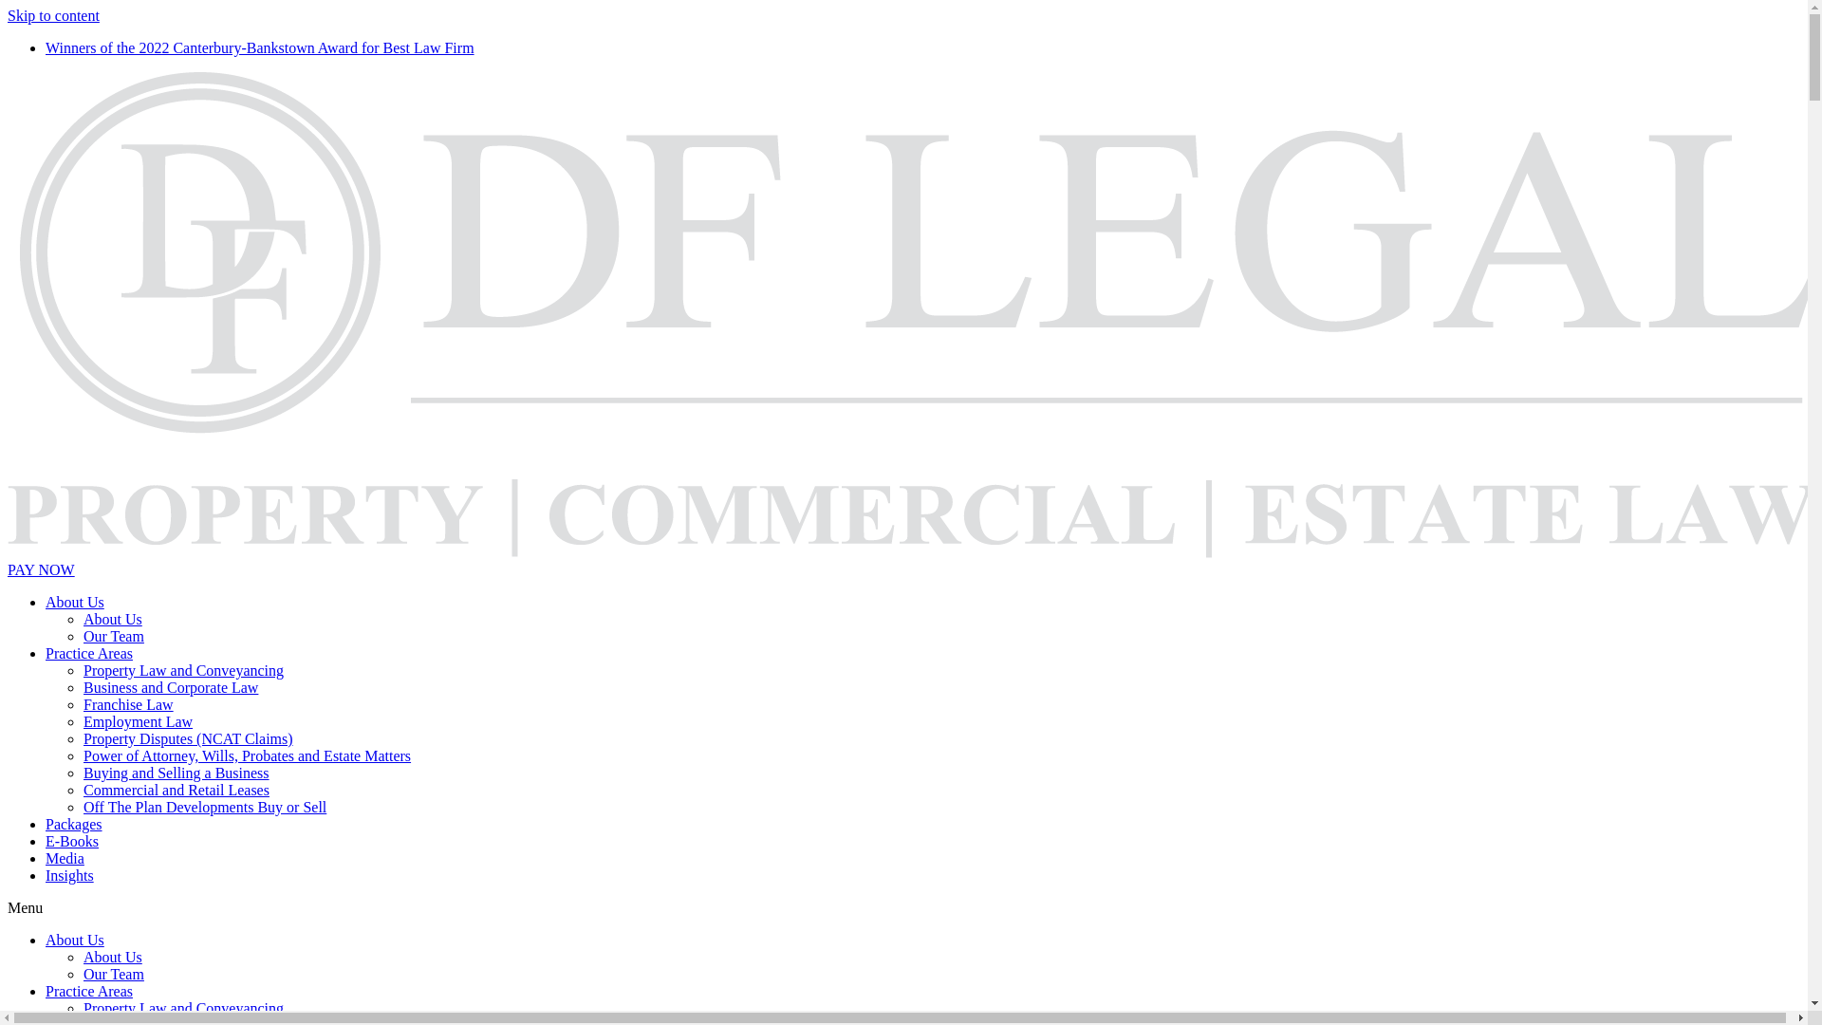  What do you see at coordinates (911, 315) in the screenshot?
I see `DF Legal` at bounding box center [911, 315].